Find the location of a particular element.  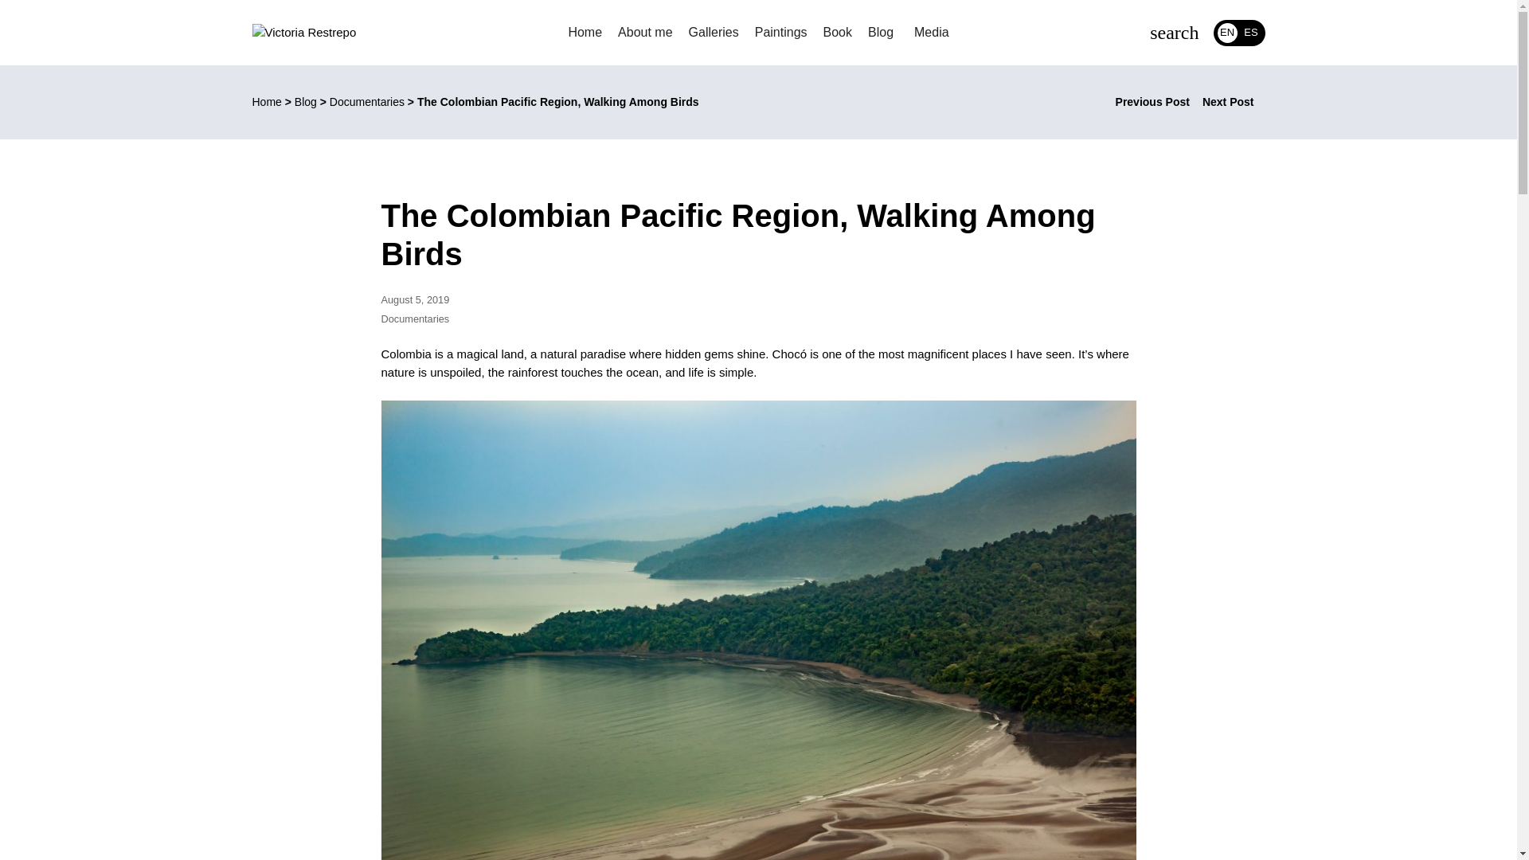

Media is located at coordinates (932, 32).